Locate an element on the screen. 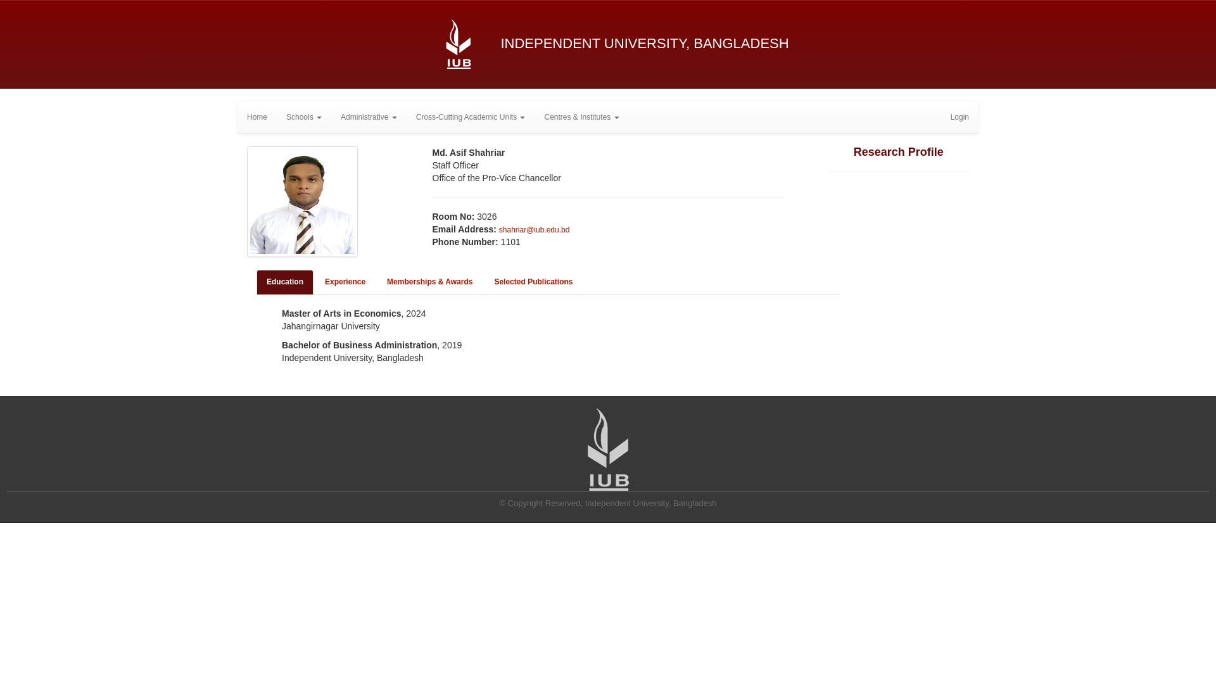 The width and height of the screenshot is (1216, 684). Education is located at coordinates (285, 282).